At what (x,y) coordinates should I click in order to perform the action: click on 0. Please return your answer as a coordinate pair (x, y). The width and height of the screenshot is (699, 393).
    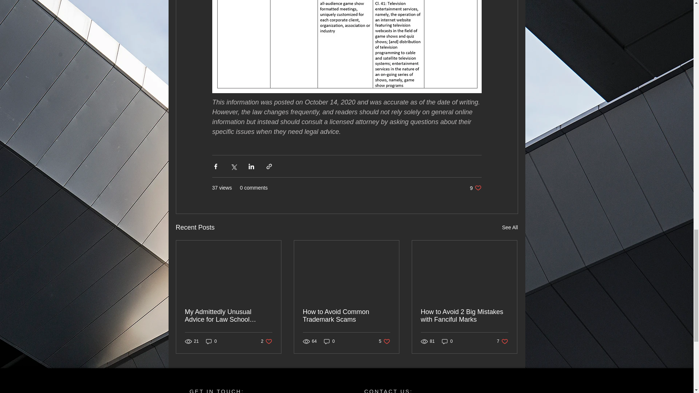
    Looking at the image, I should click on (475, 188).